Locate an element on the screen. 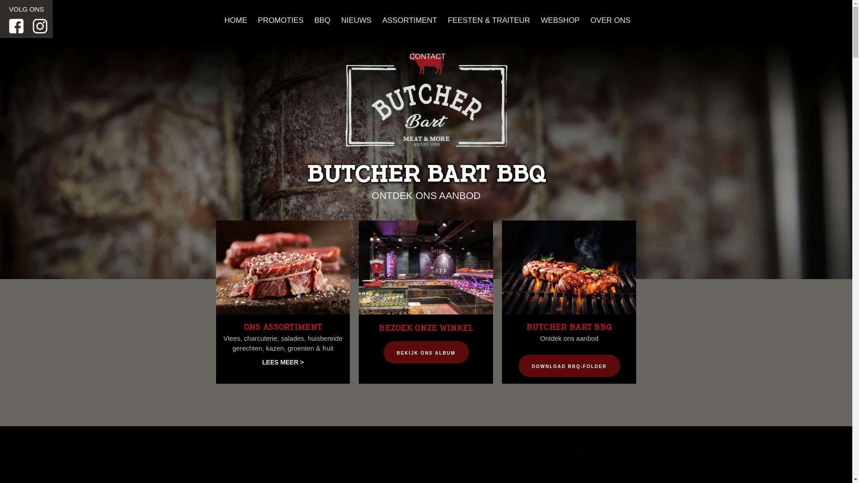 Image resolution: width=859 pixels, height=483 pixels. FEESTEN & TRAITEUR is located at coordinates (488, 18).